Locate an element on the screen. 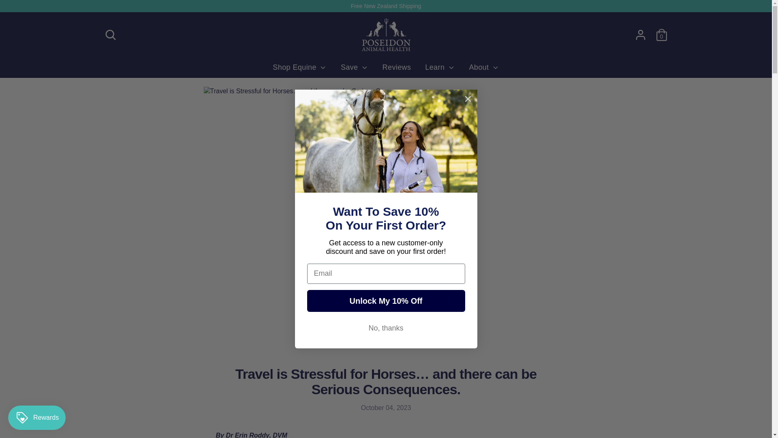 The height and width of the screenshot is (438, 778). 0 is located at coordinates (661, 34).